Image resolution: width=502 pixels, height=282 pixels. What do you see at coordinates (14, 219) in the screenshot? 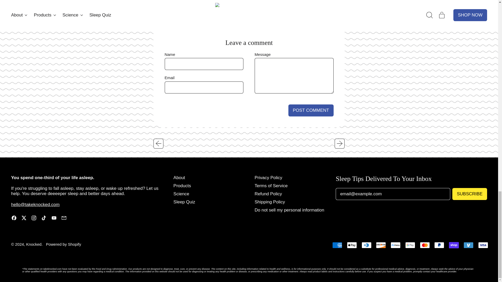
I see `Facebook` at bounding box center [14, 219].